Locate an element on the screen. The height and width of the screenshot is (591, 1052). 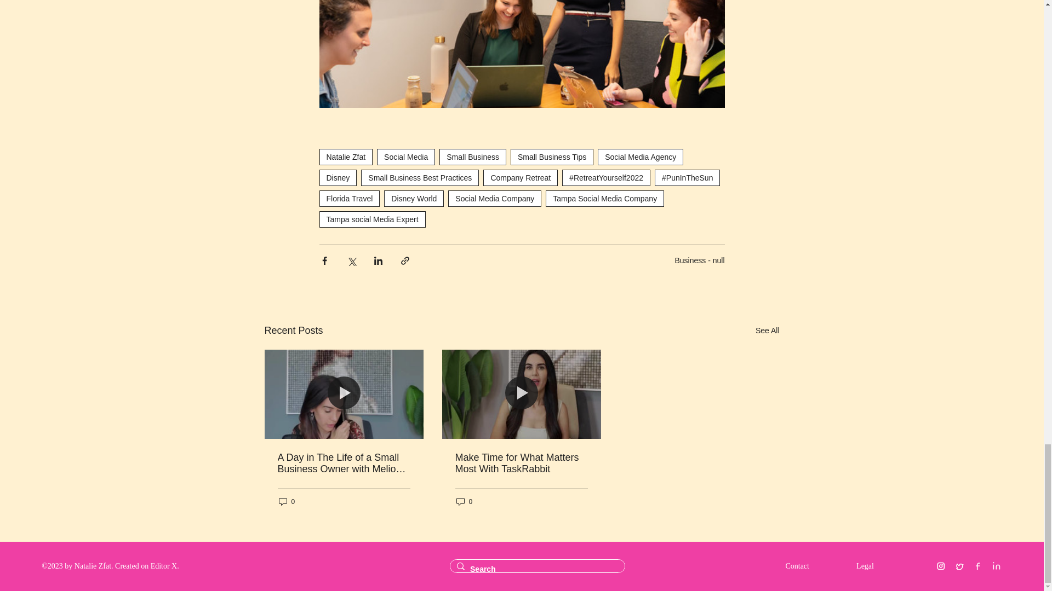
Natalie Zfat is located at coordinates (345, 157).